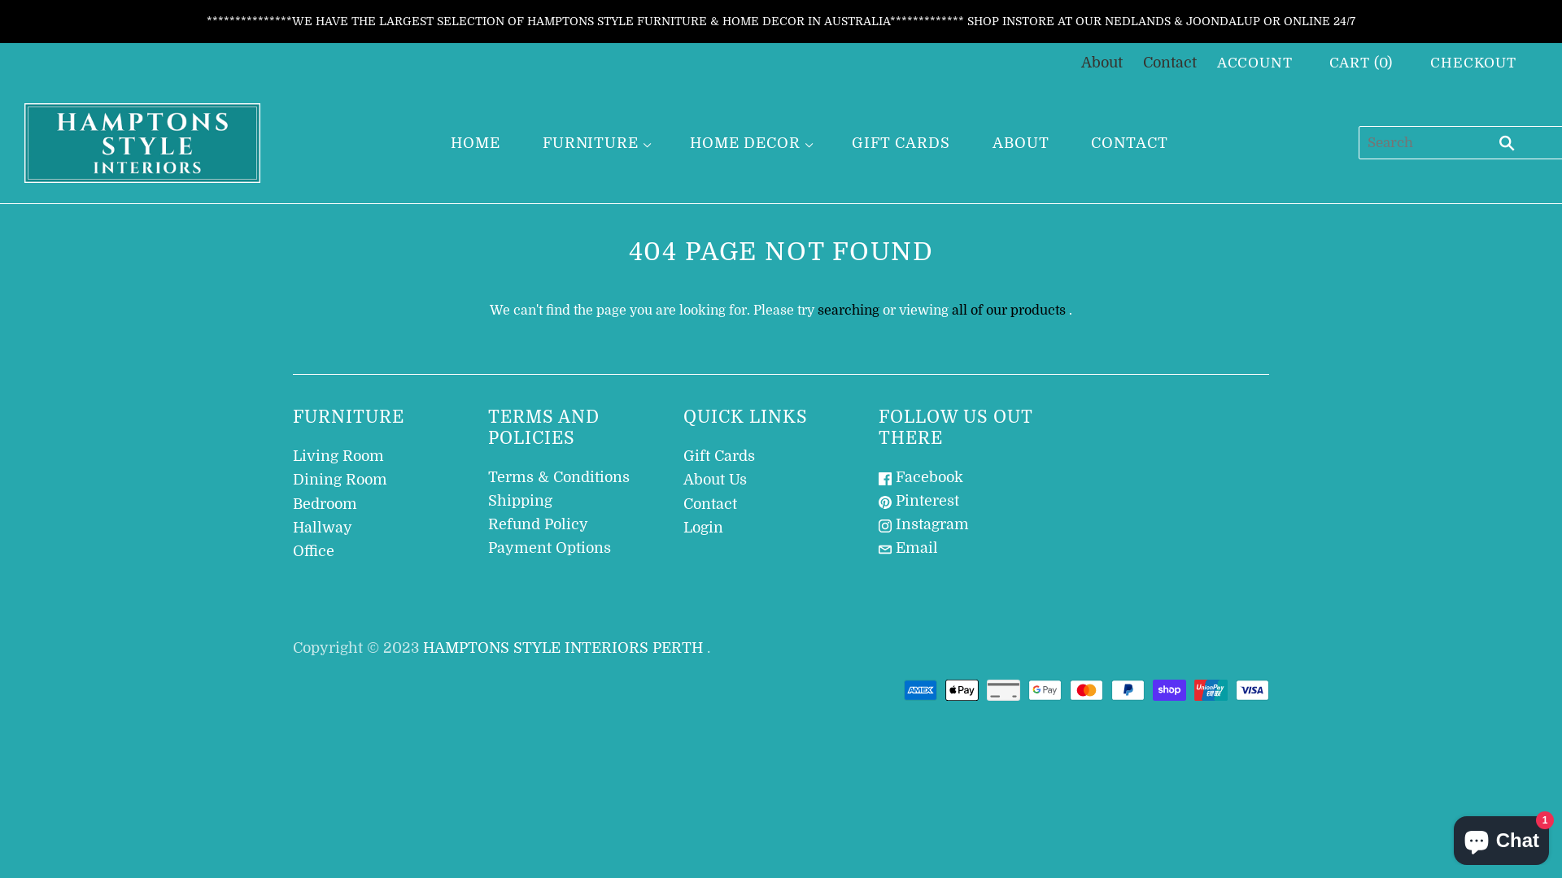 The width and height of the screenshot is (1562, 878). I want to click on Gift Cards, so click(719, 456).